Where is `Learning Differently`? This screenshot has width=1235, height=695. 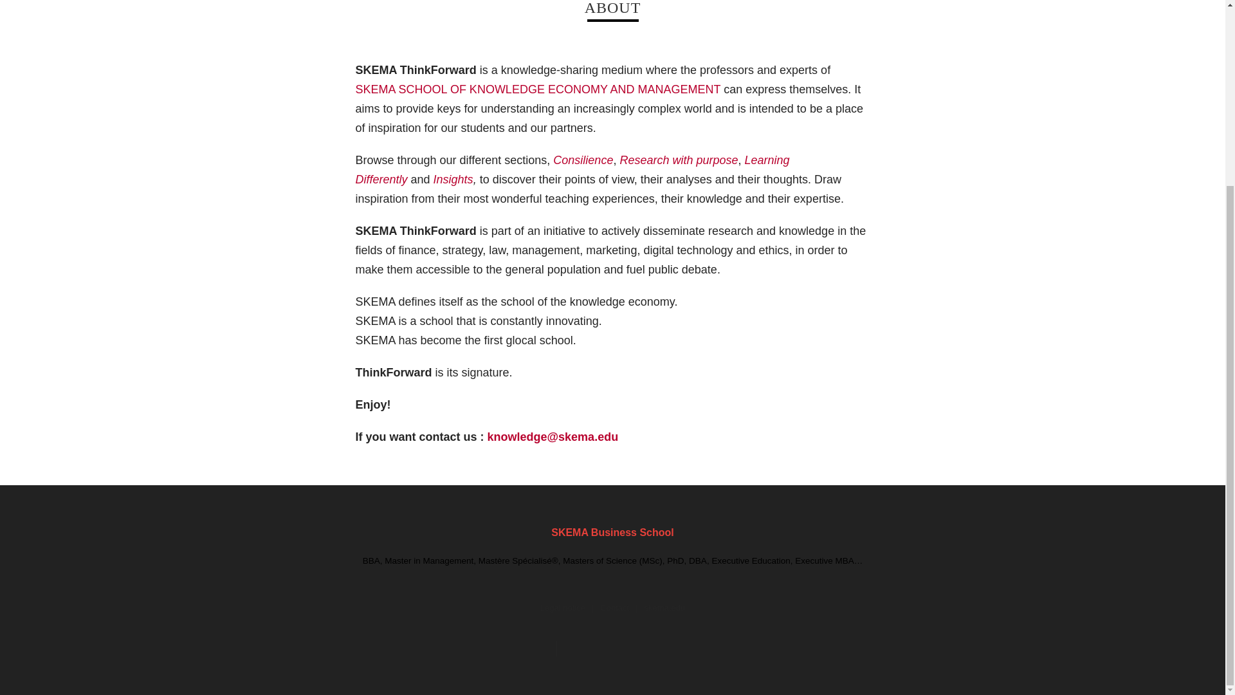 Learning Differently is located at coordinates (572, 170).